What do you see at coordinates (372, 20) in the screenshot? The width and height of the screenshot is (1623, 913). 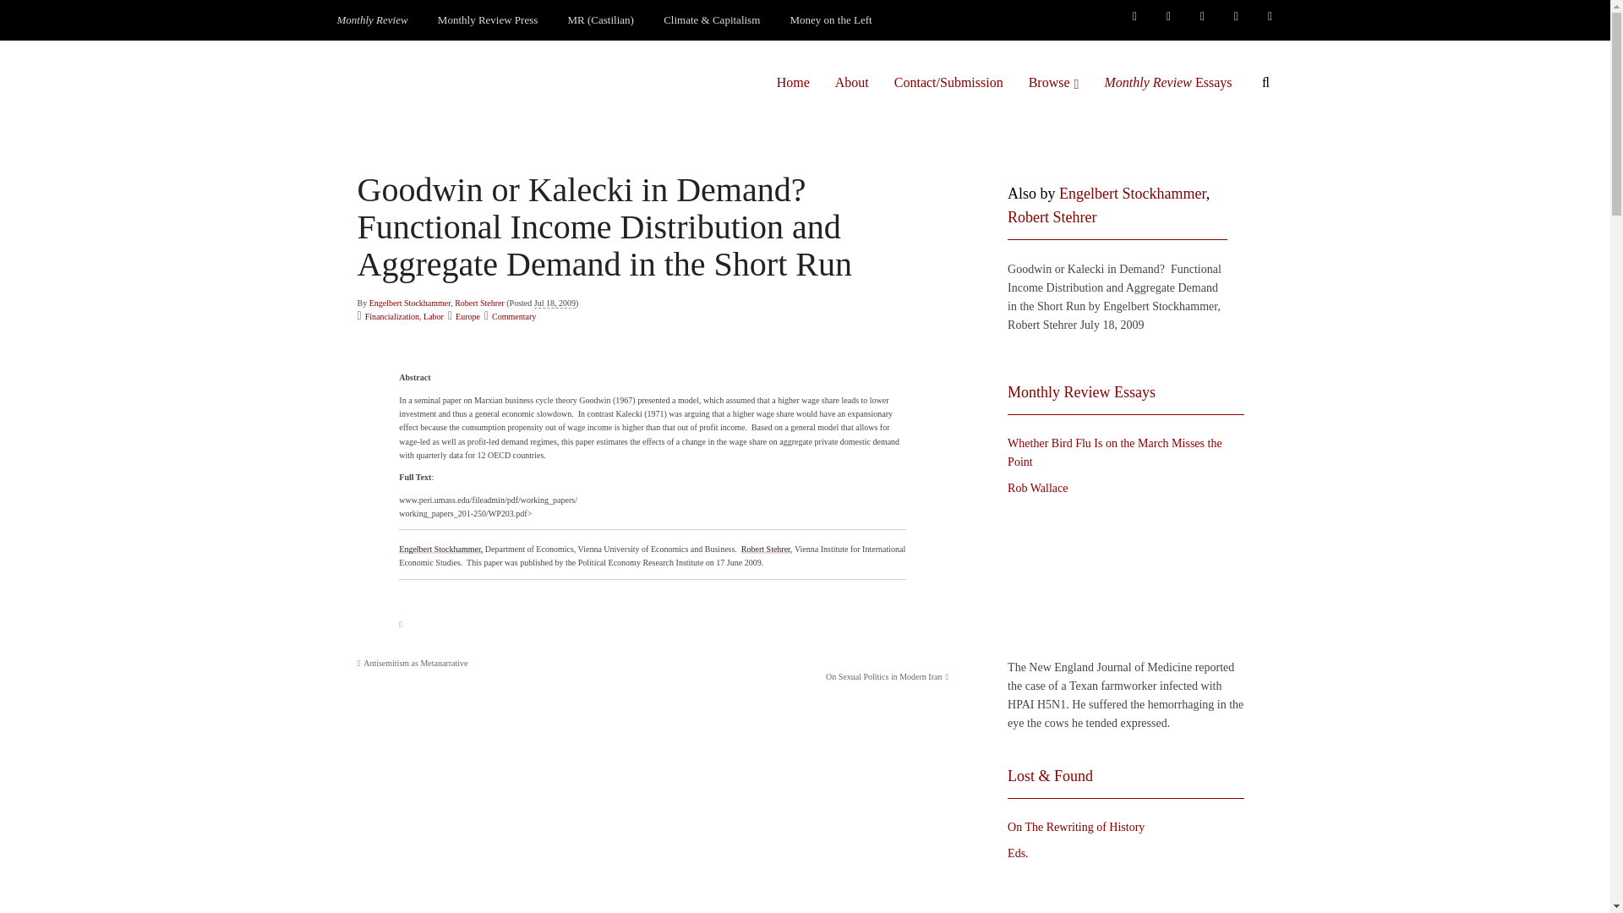 I see `Monthly Review Magazine` at bounding box center [372, 20].